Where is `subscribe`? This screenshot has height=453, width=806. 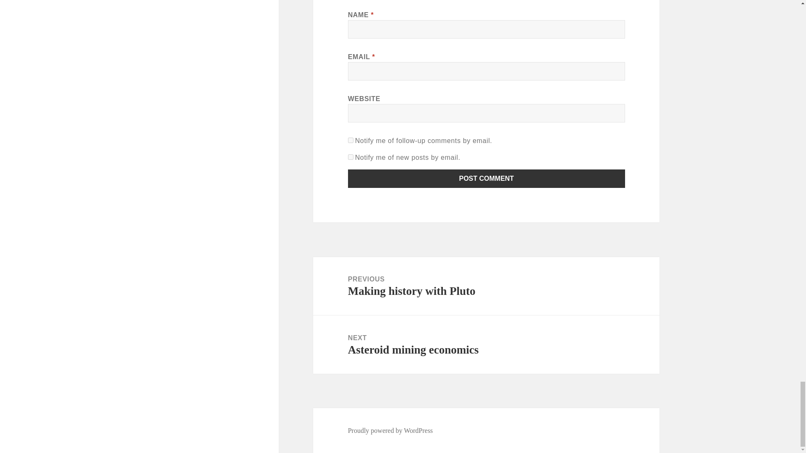
subscribe is located at coordinates (351, 157).